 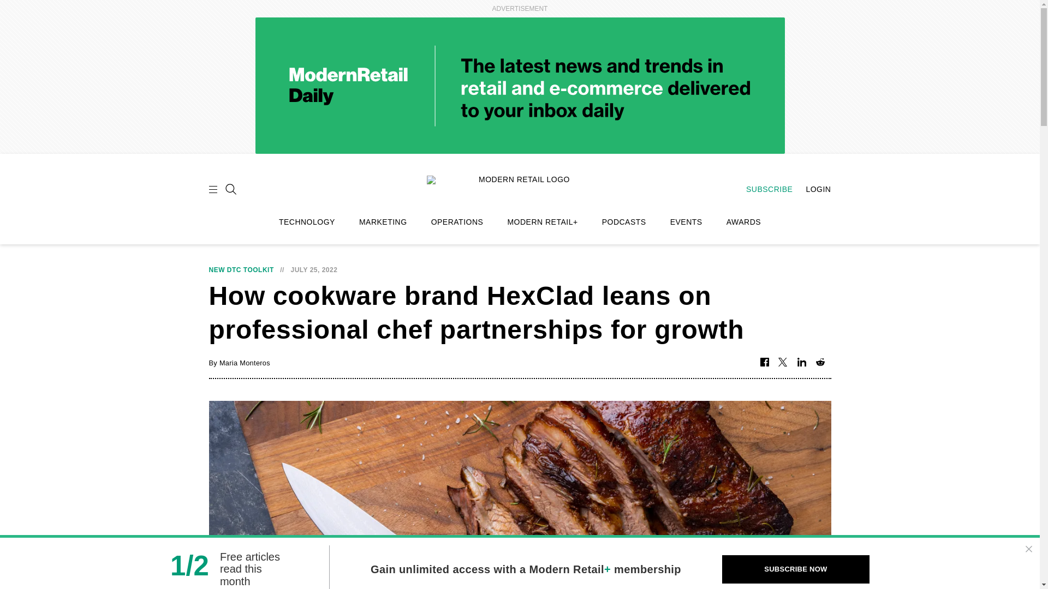 What do you see at coordinates (764, 189) in the screenshot?
I see `SUBSCRIBE` at bounding box center [764, 189].